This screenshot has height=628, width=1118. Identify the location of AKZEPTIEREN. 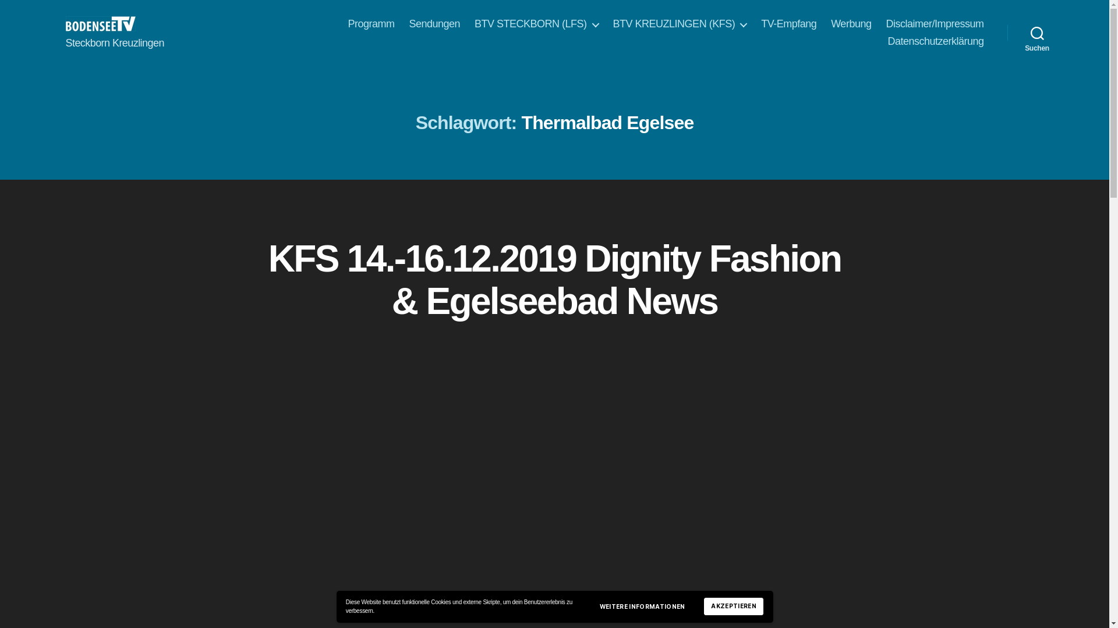
(734, 606).